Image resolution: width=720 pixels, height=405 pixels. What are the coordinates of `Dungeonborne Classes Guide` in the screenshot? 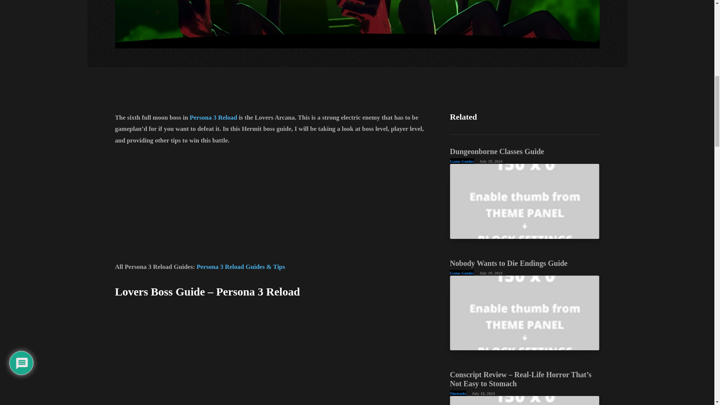 It's located at (525, 201).